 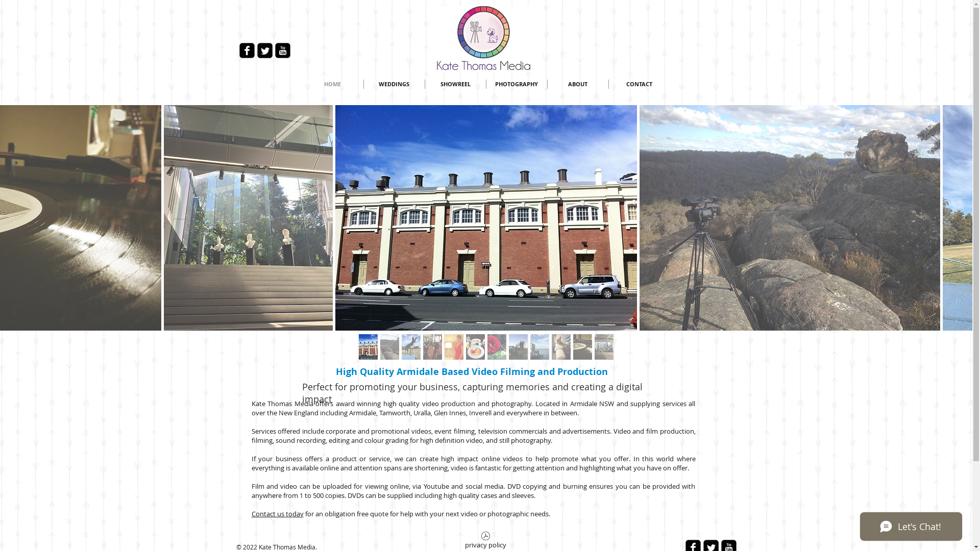 I want to click on Kate Thomas Media Logo, so click(x=483, y=39).